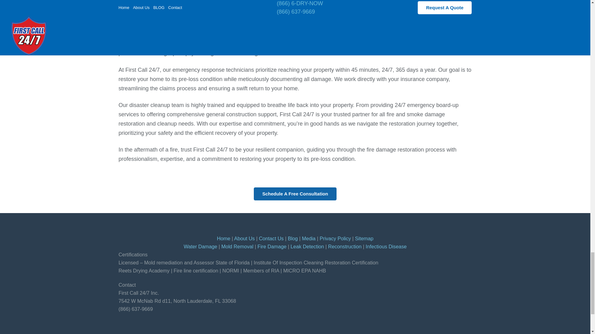 Image resolution: width=595 pixels, height=334 pixels. I want to click on Privacy Policy, so click(335, 238).